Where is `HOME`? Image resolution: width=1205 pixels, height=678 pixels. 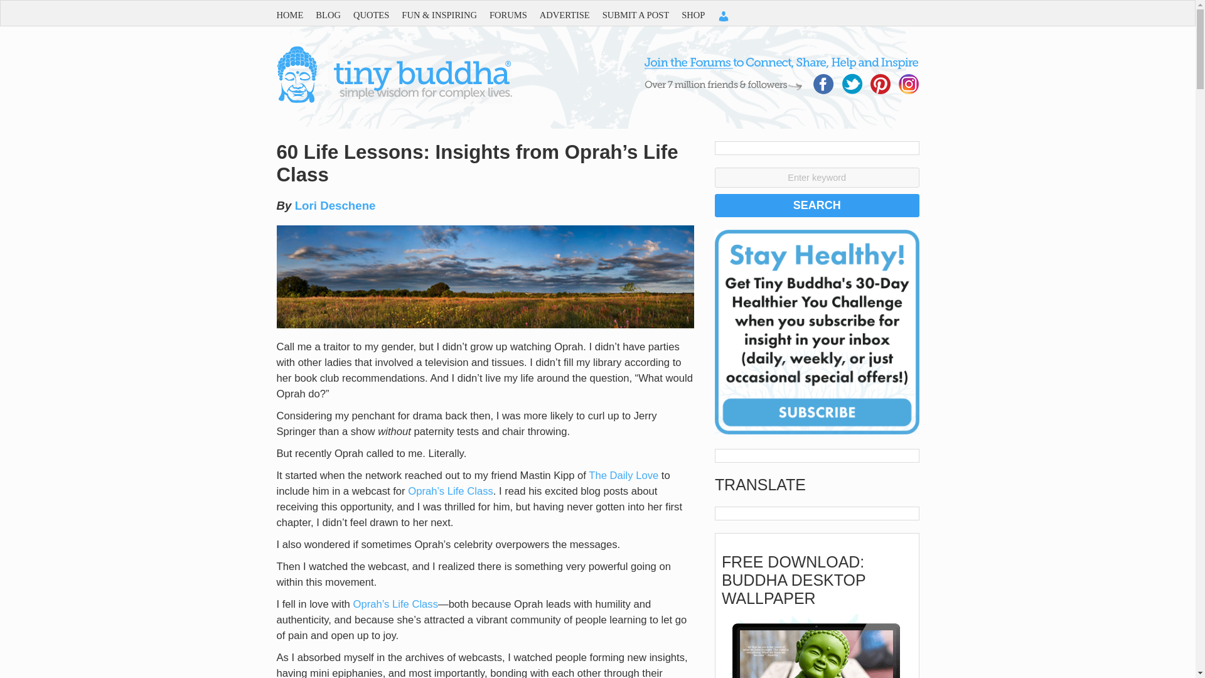 HOME is located at coordinates (296, 15).